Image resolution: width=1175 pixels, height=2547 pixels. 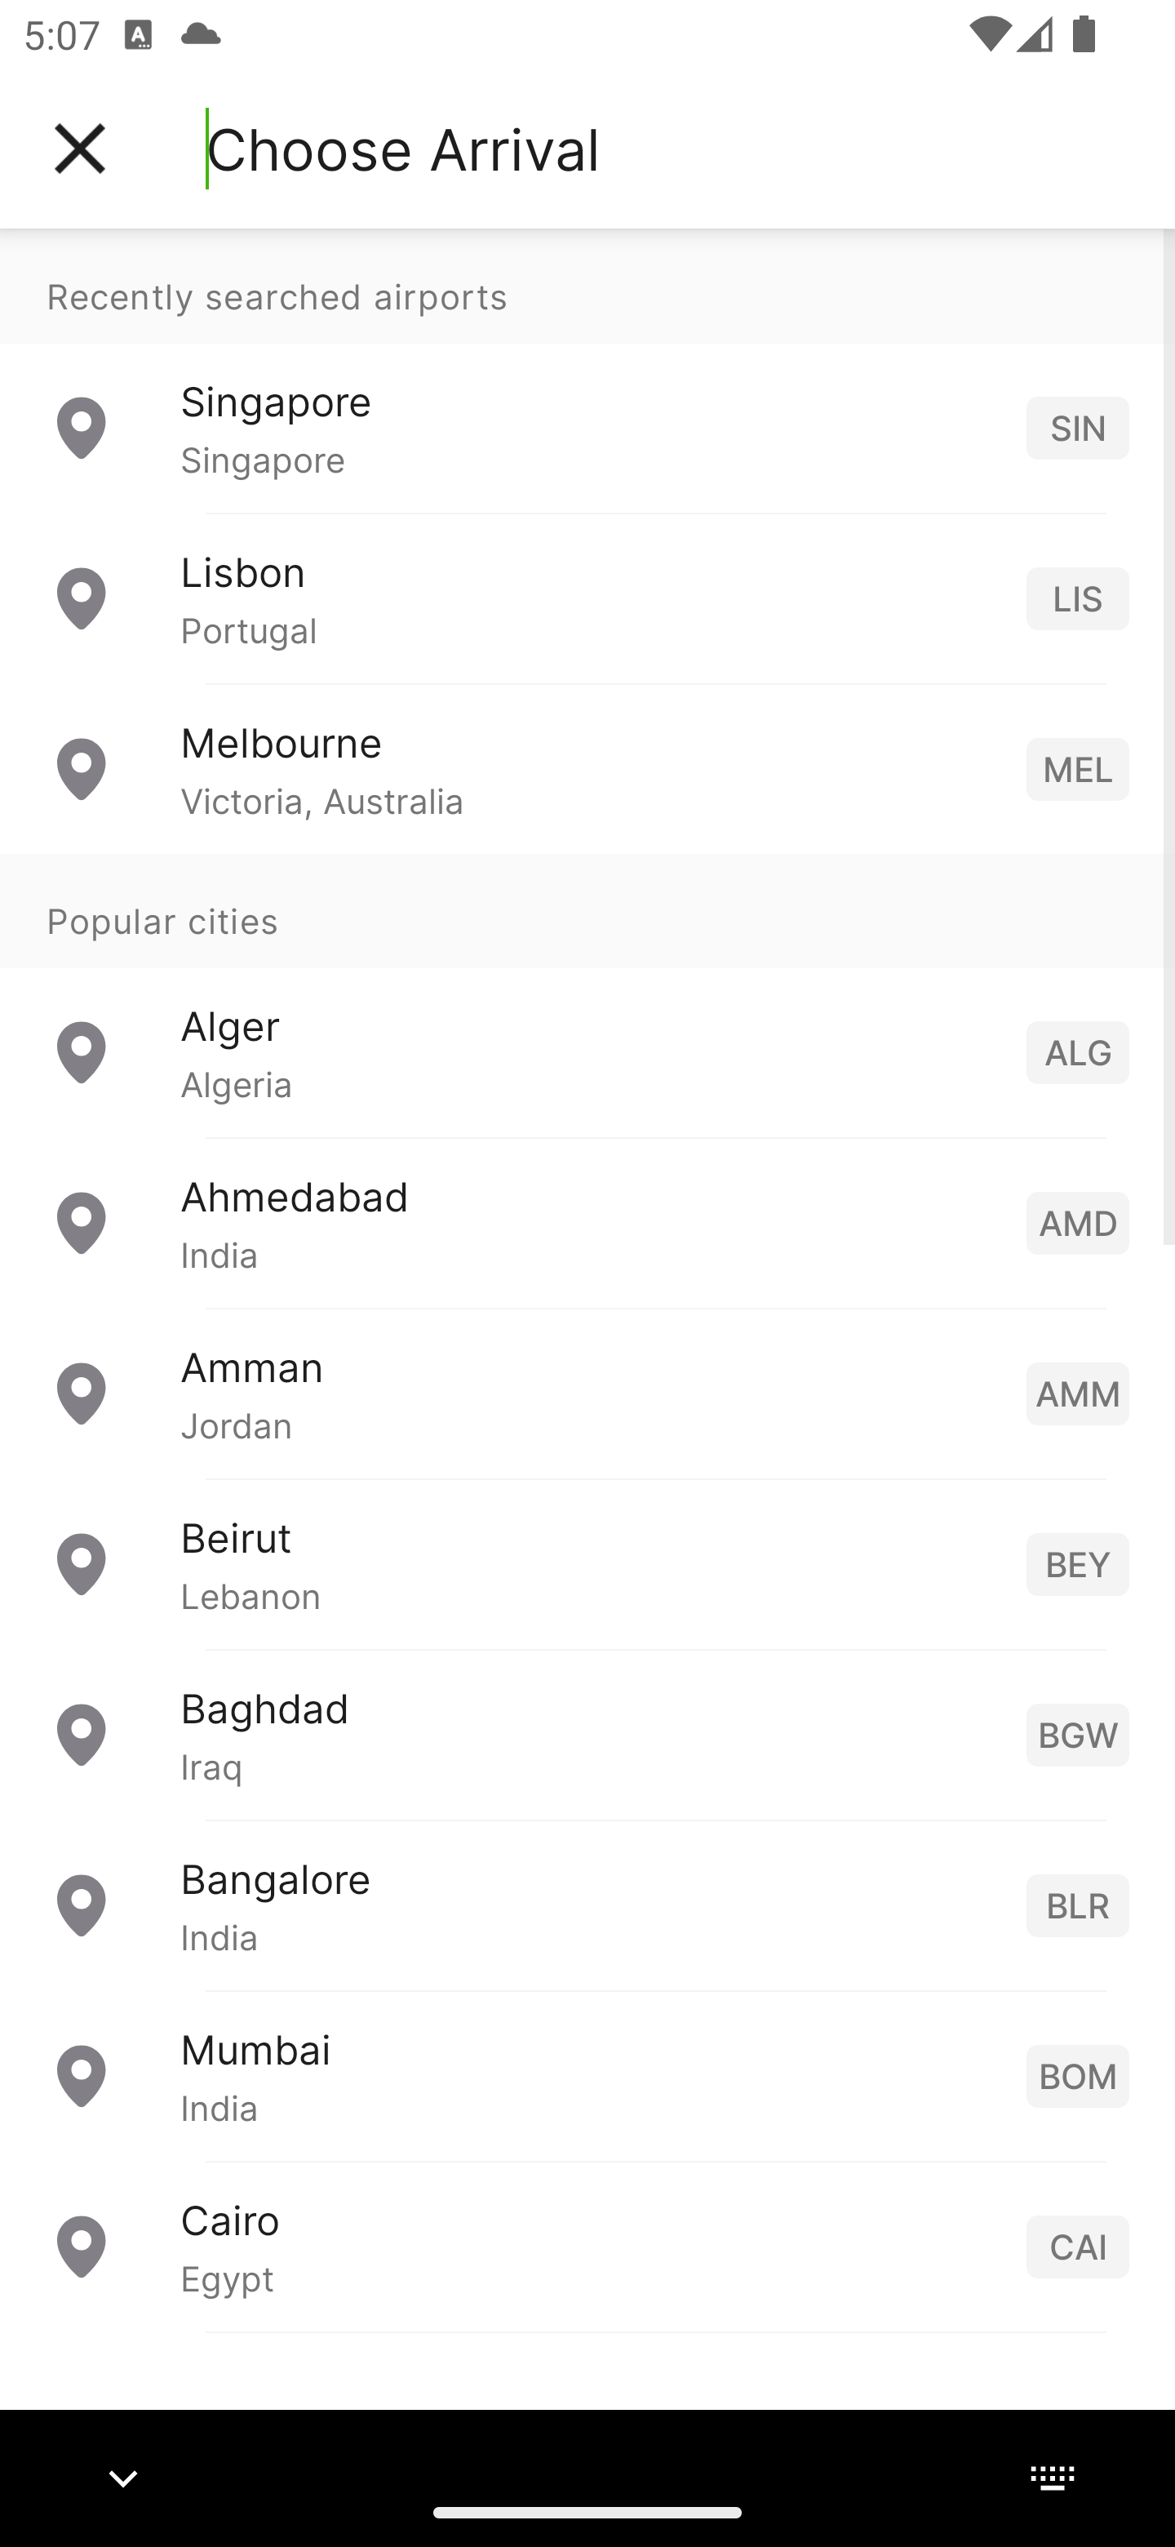 What do you see at coordinates (587, 767) in the screenshot?
I see `Melbourne Victoria, Australia MEL` at bounding box center [587, 767].